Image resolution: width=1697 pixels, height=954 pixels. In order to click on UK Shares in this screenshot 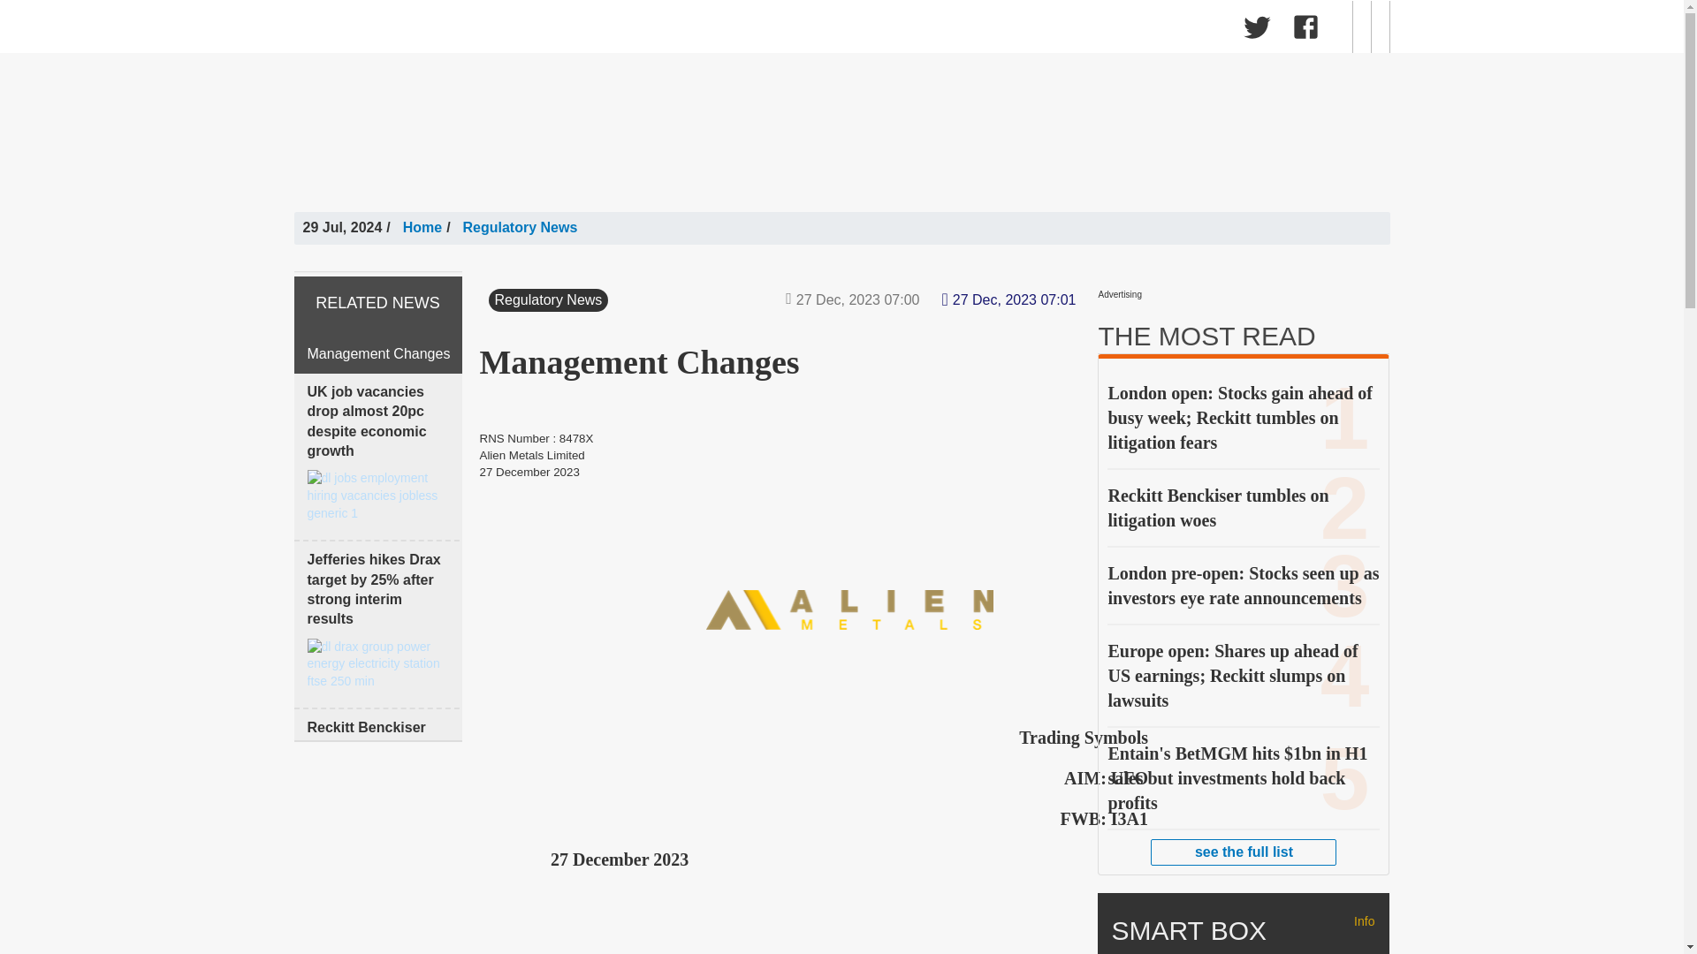, I will do `click(368, 30)`.